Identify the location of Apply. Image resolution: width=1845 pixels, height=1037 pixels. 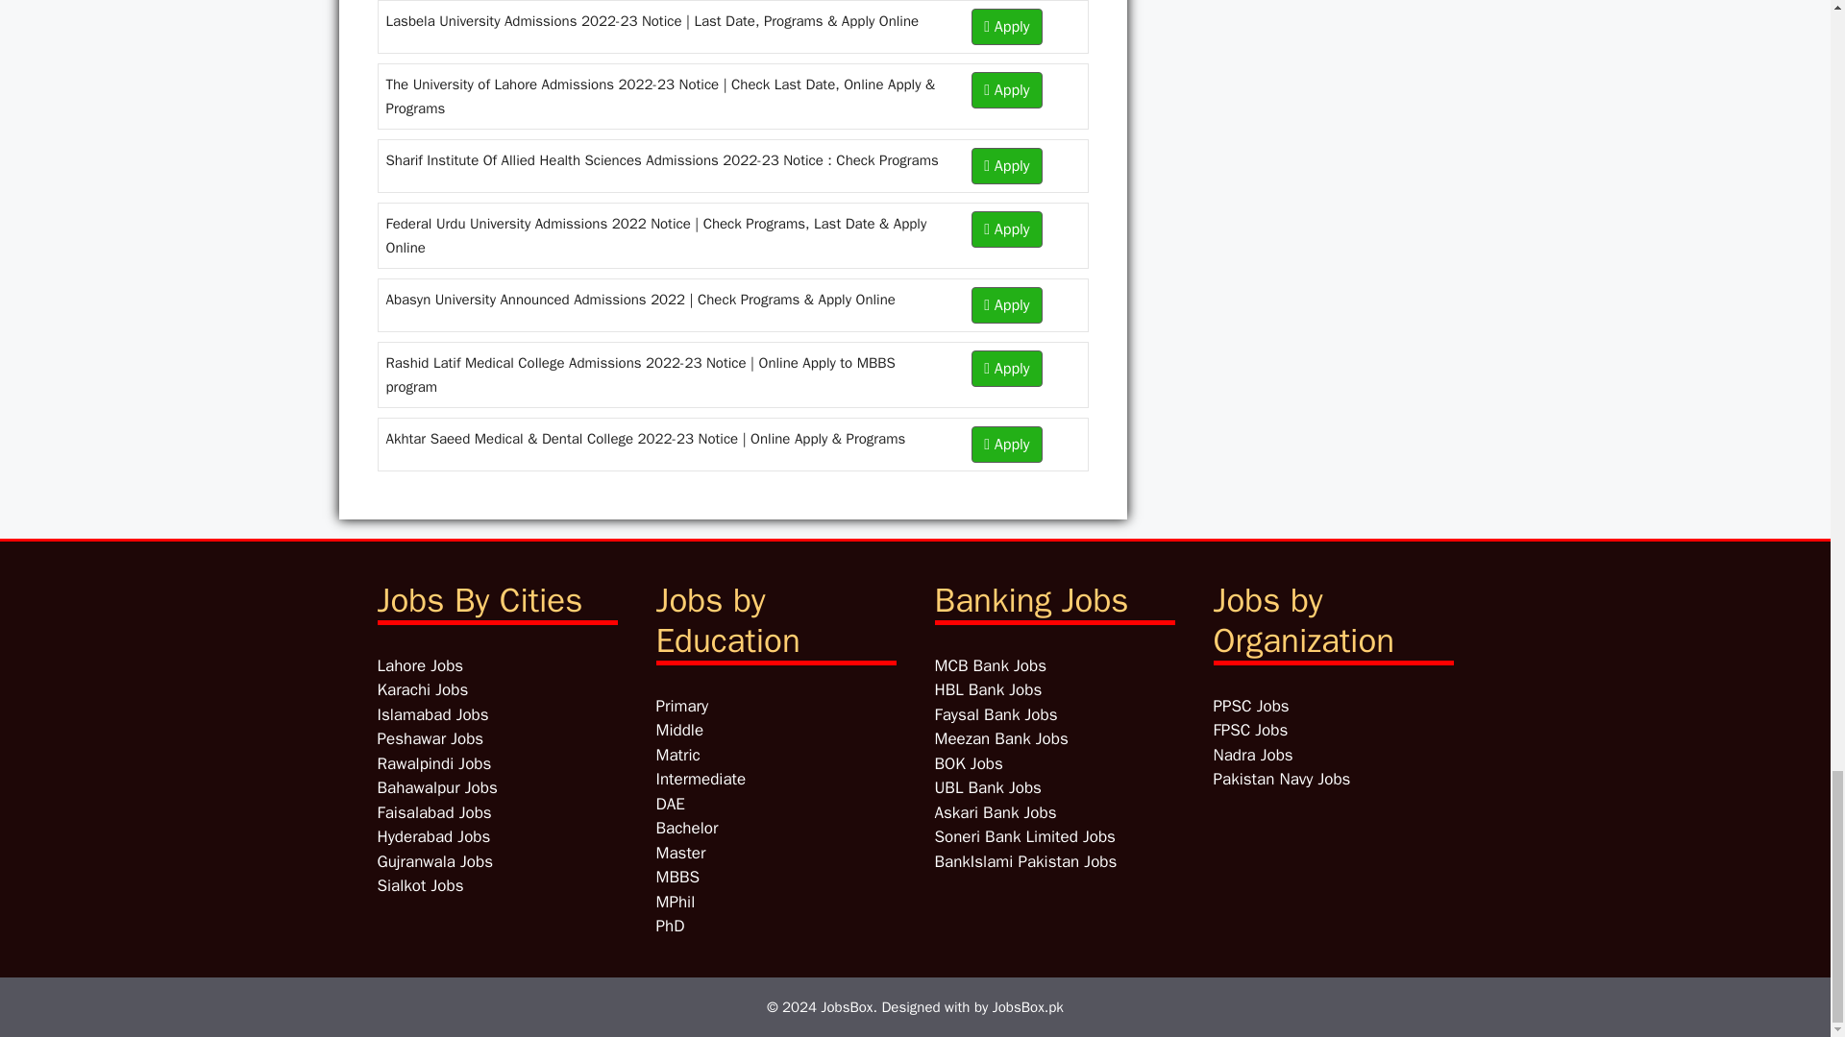
(1007, 89).